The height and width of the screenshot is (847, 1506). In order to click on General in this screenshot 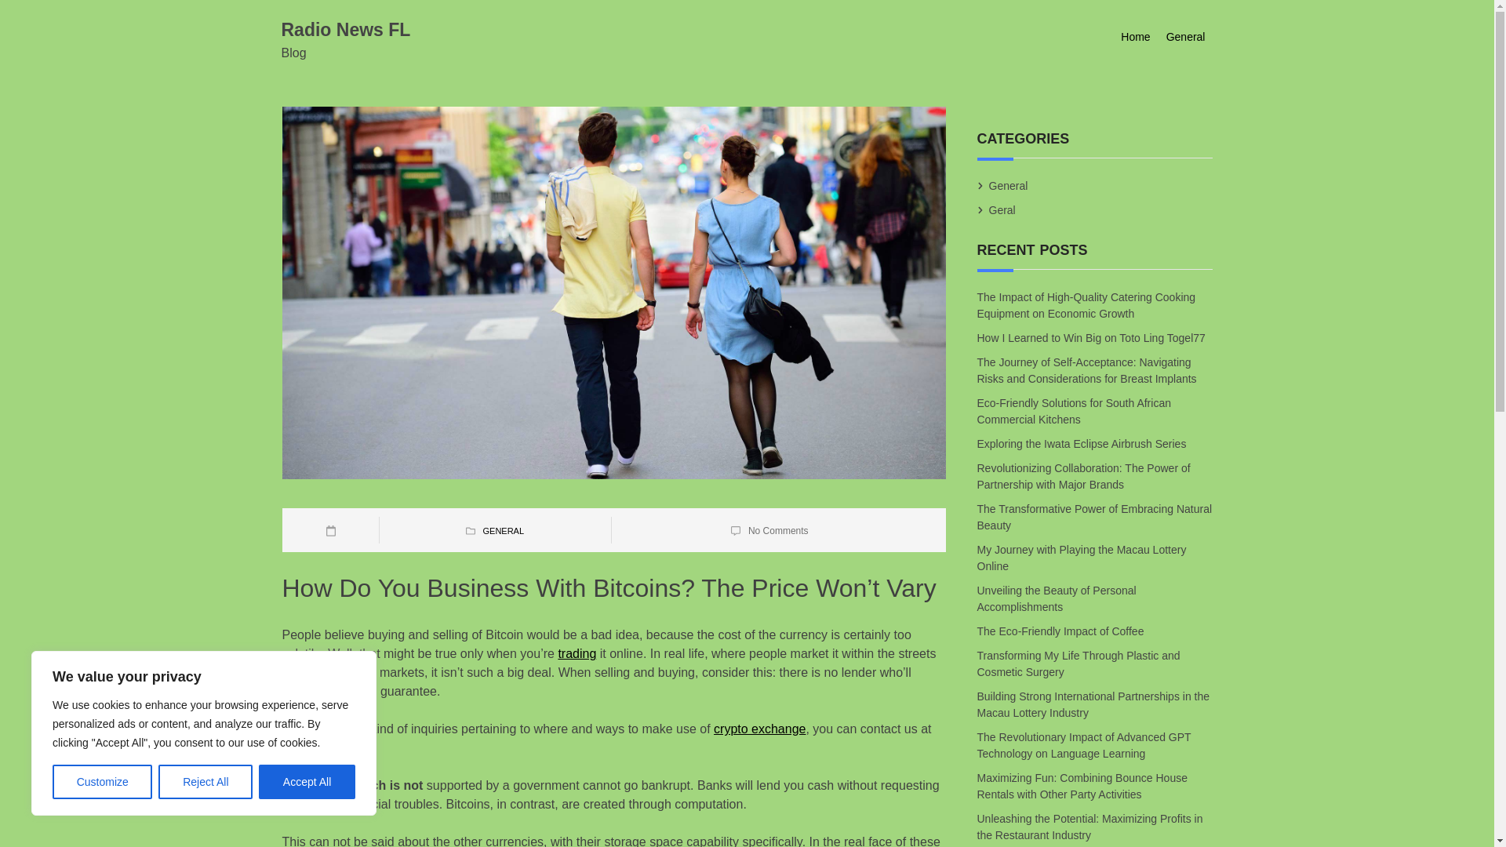, I will do `click(1186, 37)`.